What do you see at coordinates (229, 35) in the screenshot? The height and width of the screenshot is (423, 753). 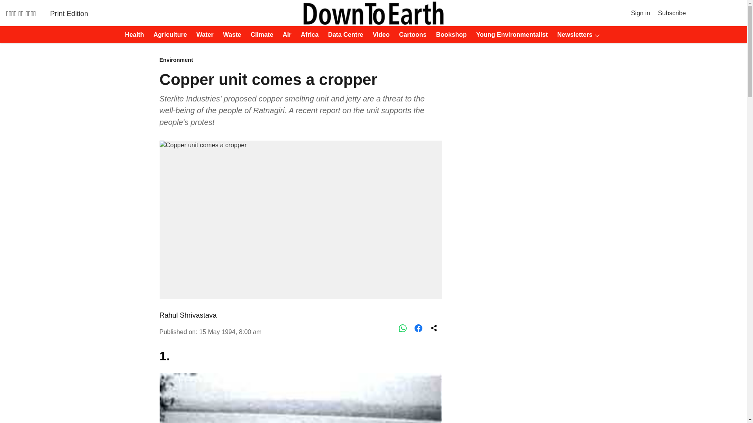 I see `Waste` at bounding box center [229, 35].